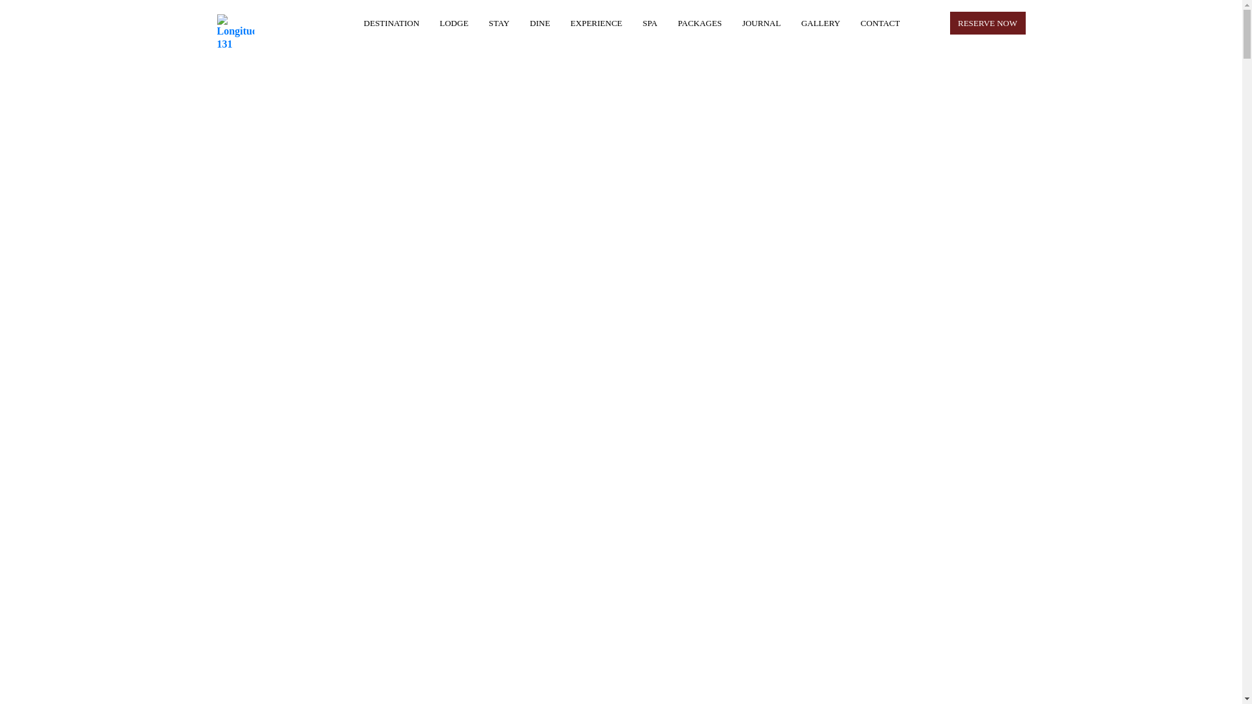  I want to click on EXPERIENCE, so click(596, 23).